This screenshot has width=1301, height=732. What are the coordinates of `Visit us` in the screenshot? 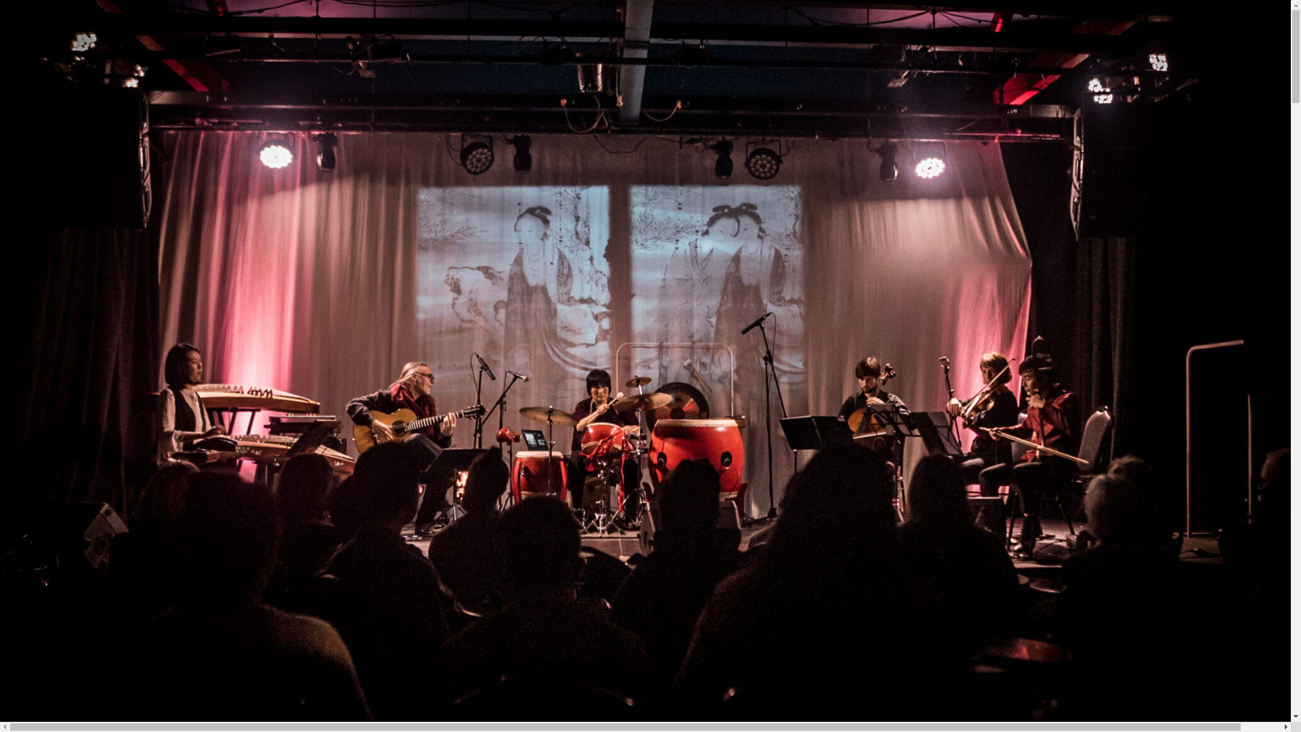 It's located at (42, 355).